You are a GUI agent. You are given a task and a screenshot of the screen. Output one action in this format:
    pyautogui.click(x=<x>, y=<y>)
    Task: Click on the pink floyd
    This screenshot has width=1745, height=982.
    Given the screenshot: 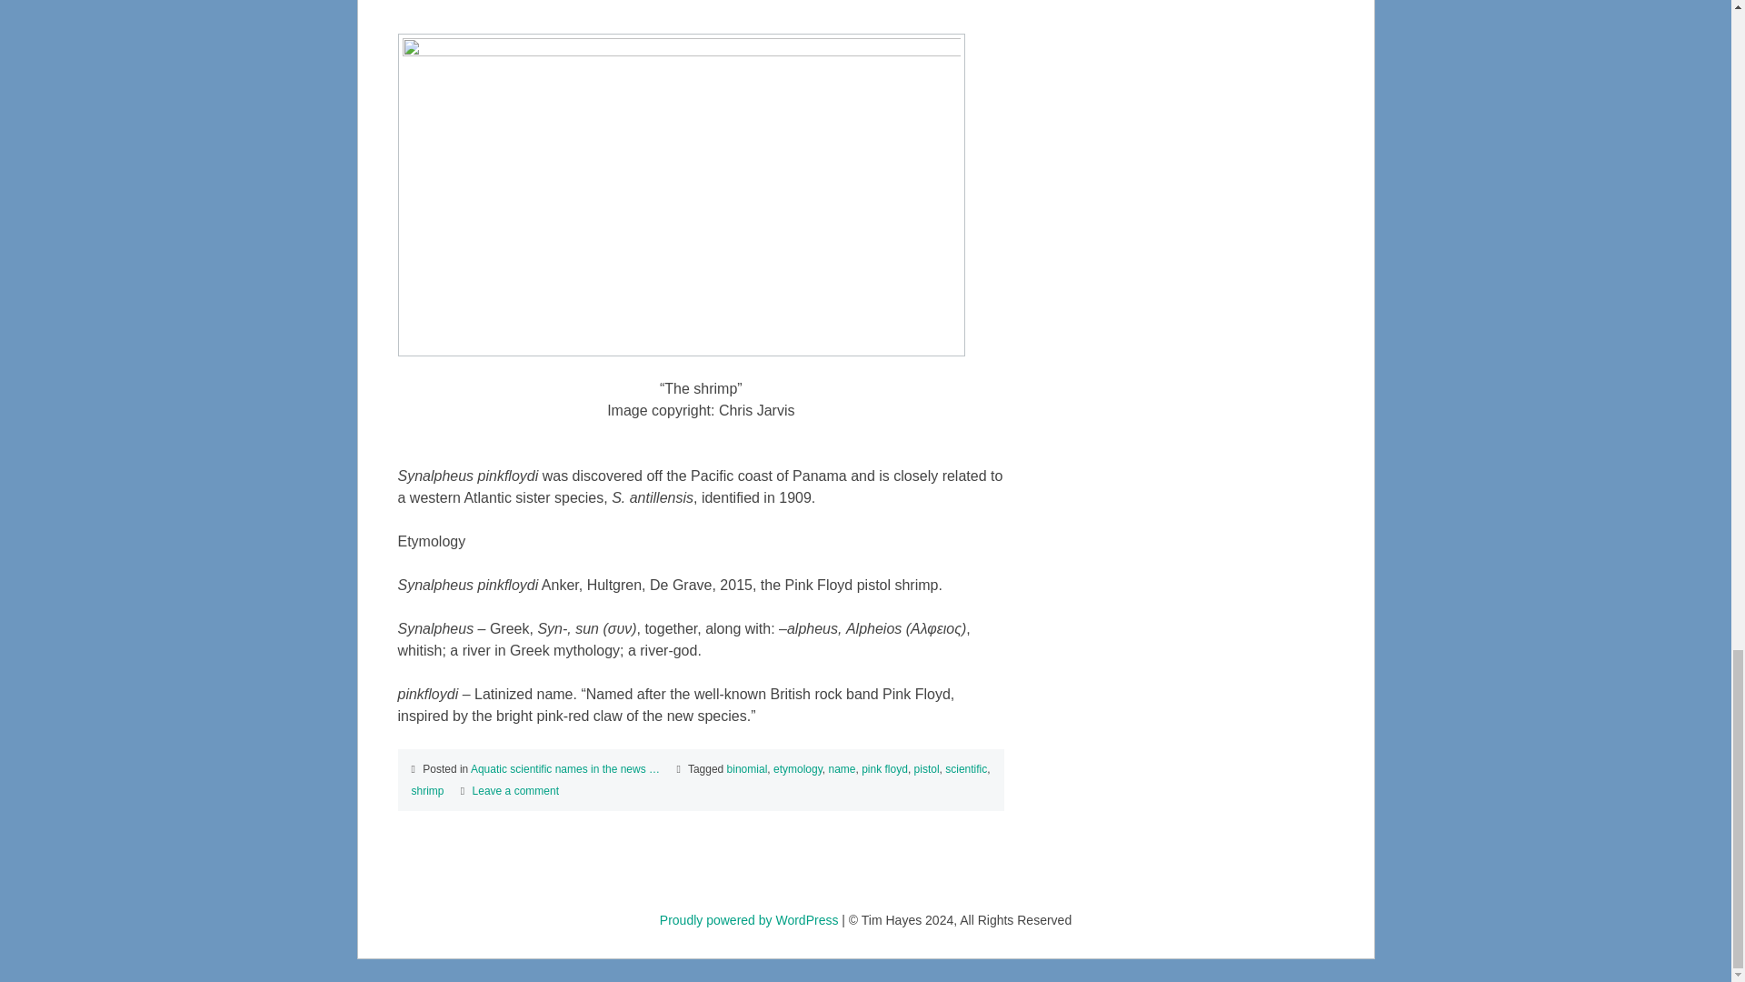 What is the action you would take?
    pyautogui.click(x=884, y=769)
    